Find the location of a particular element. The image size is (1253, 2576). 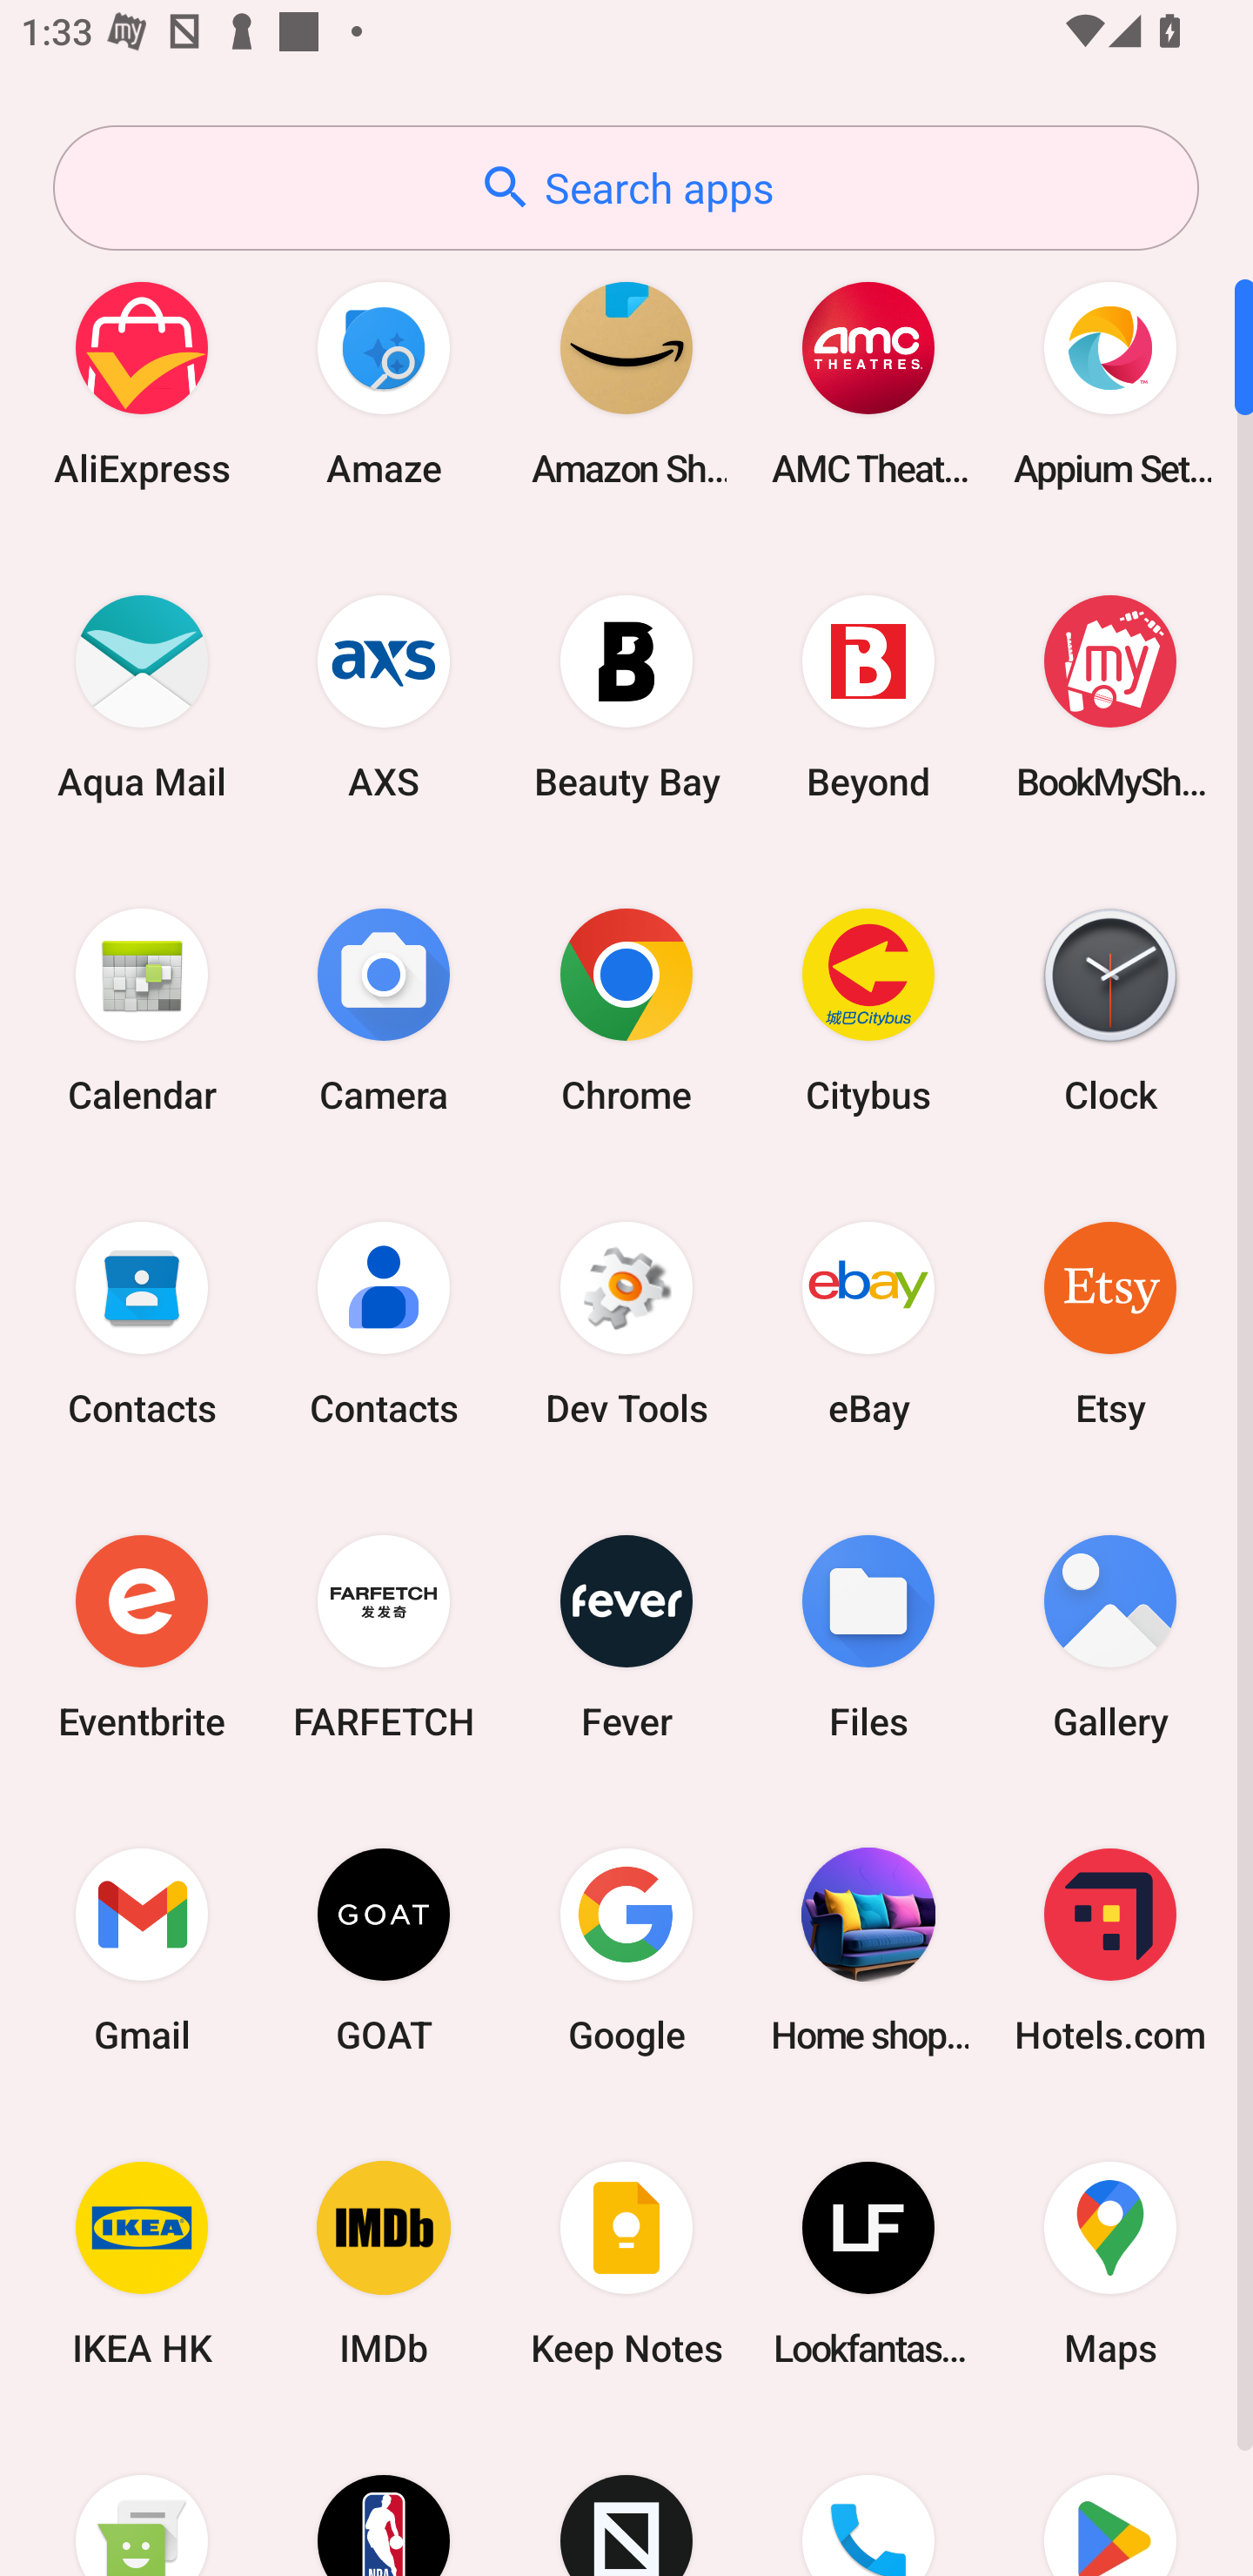

Messaging is located at coordinates (142, 2499).